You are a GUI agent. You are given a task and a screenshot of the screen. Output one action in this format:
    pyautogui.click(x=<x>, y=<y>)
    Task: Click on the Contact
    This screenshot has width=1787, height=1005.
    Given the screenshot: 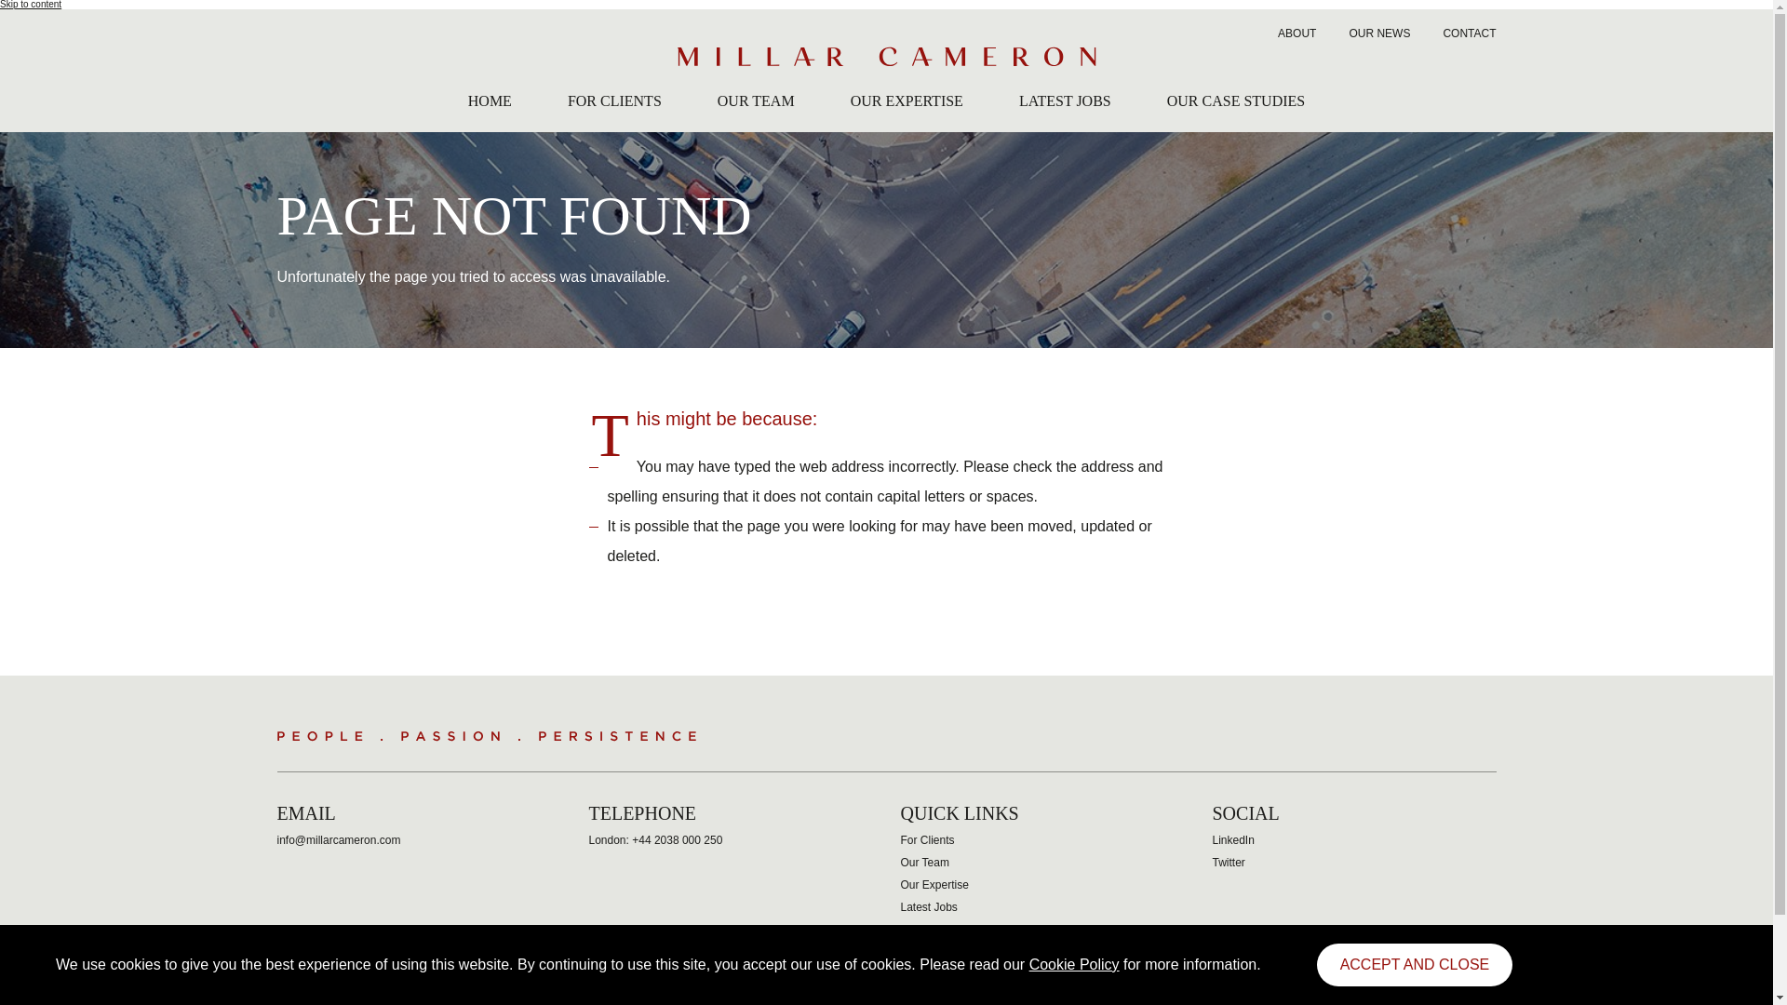 What is the action you would take?
    pyautogui.click(x=920, y=929)
    